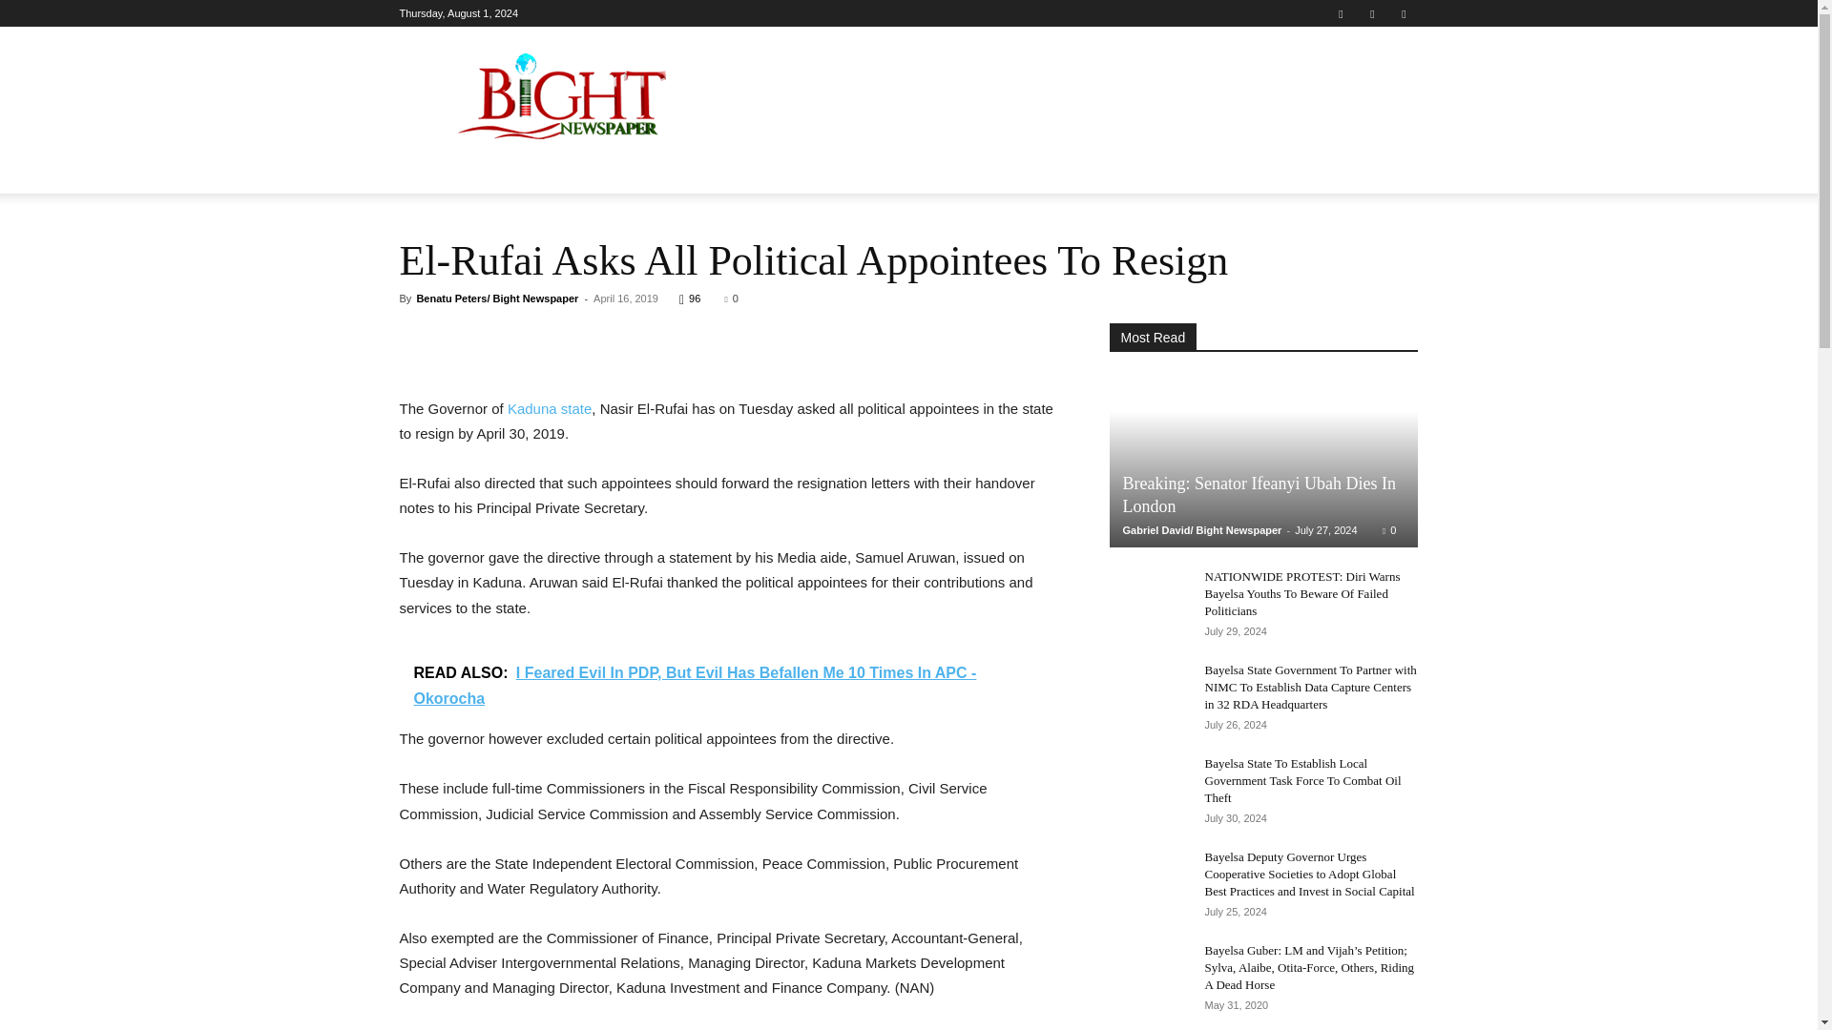  What do you see at coordinates (1364, 247) in the screenshot?
I see `Search` at bounding box center [1364, 247].